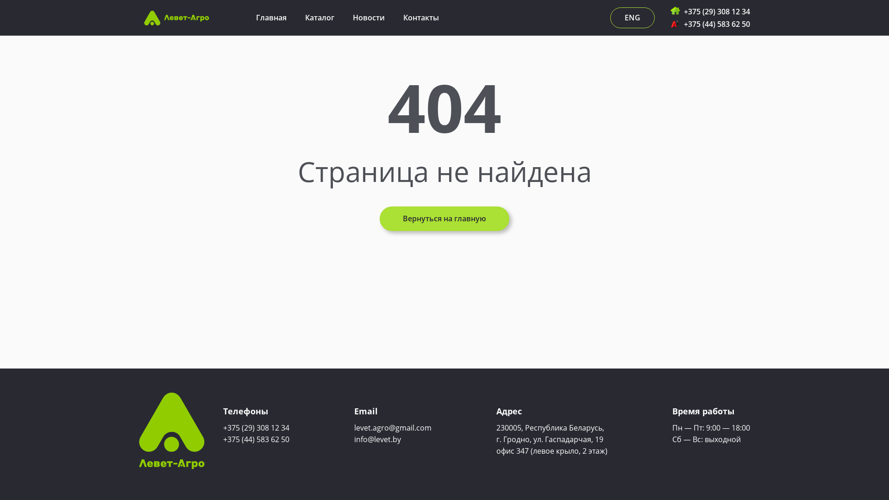 This screenshot has width=889, height=500. Describe the element at coordinates (393, 427) in the screenshot. I see `levet.agro@gmail.com` at that location.